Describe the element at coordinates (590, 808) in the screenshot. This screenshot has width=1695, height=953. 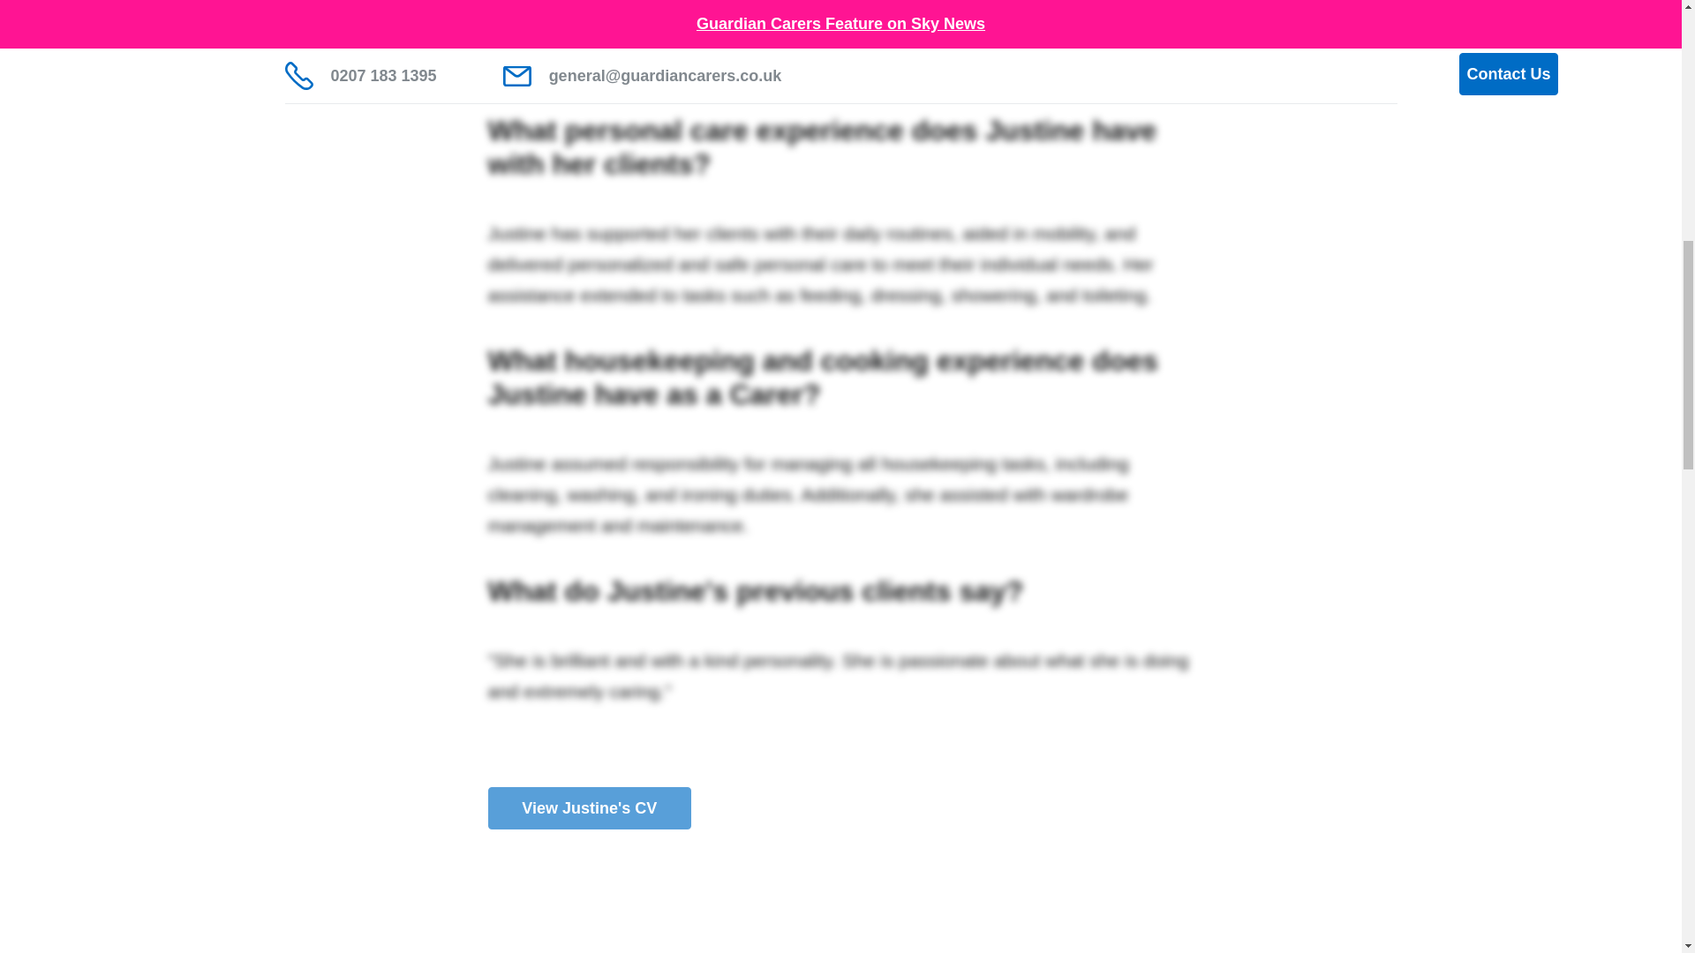
I see `View Justine's CV` at that location.